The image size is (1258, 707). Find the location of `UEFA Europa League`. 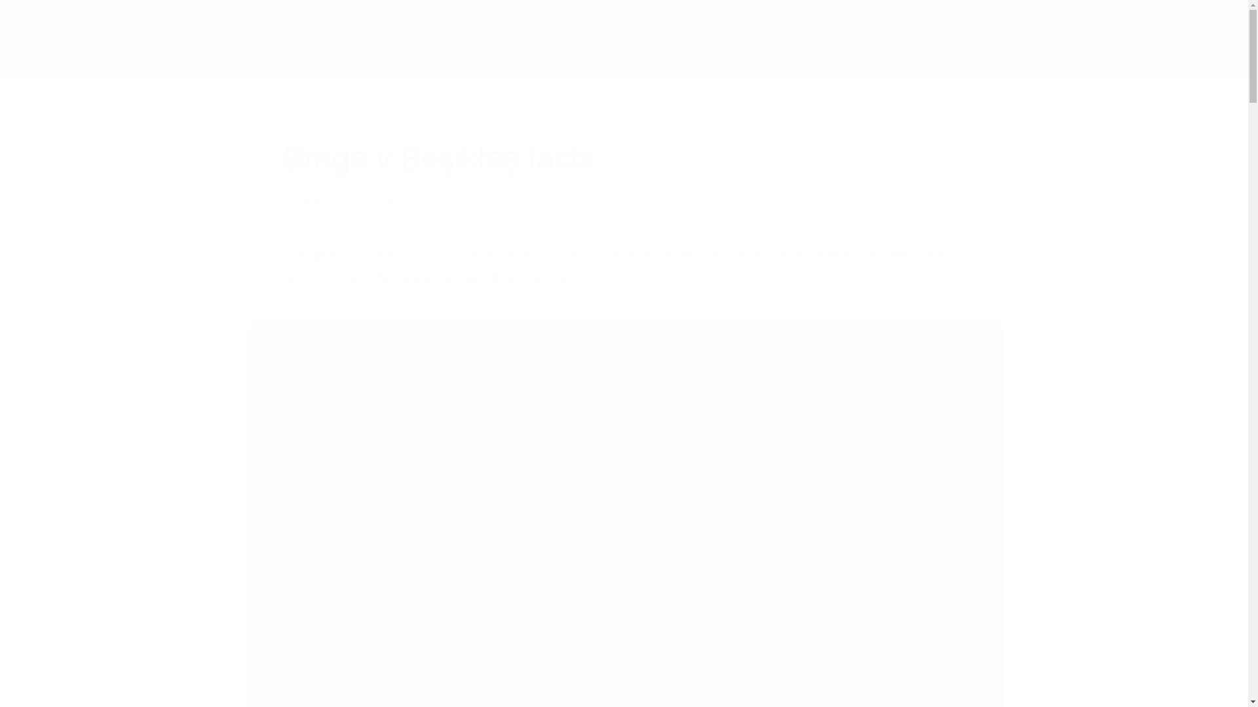

UEFA Europa League is located at coordinates (197, 52).